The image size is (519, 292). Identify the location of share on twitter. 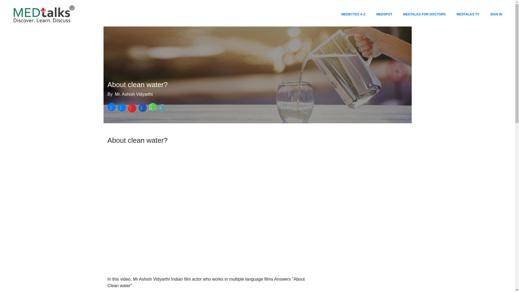
(121, 108).